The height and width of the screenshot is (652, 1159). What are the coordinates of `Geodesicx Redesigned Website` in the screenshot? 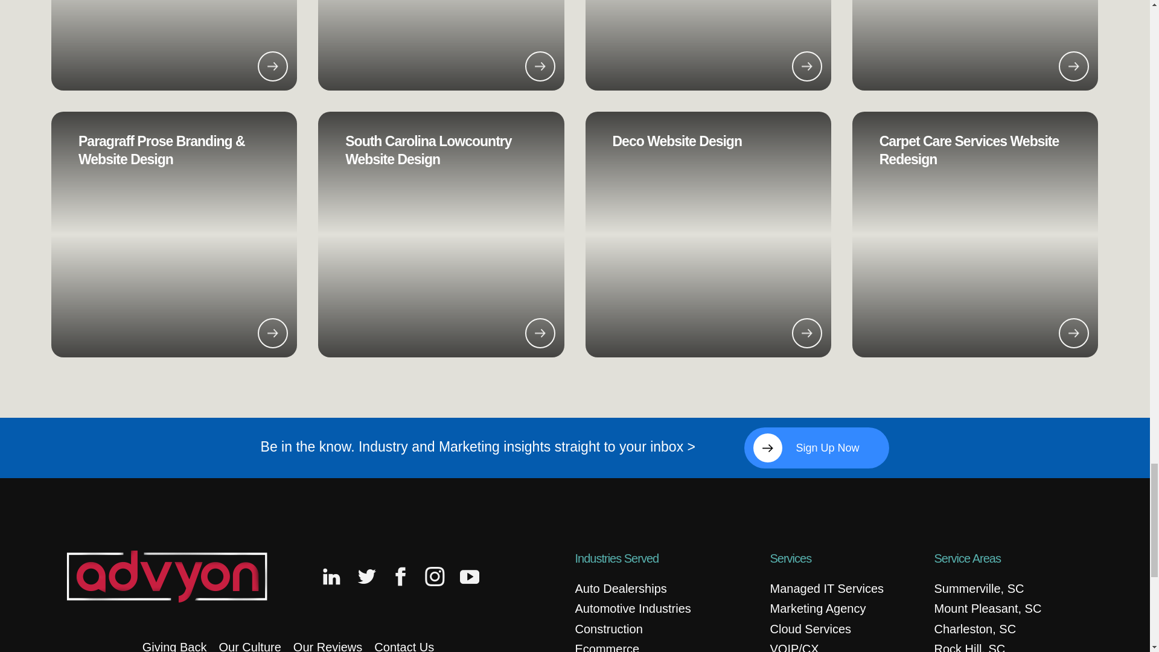 It's located at (974, 45).